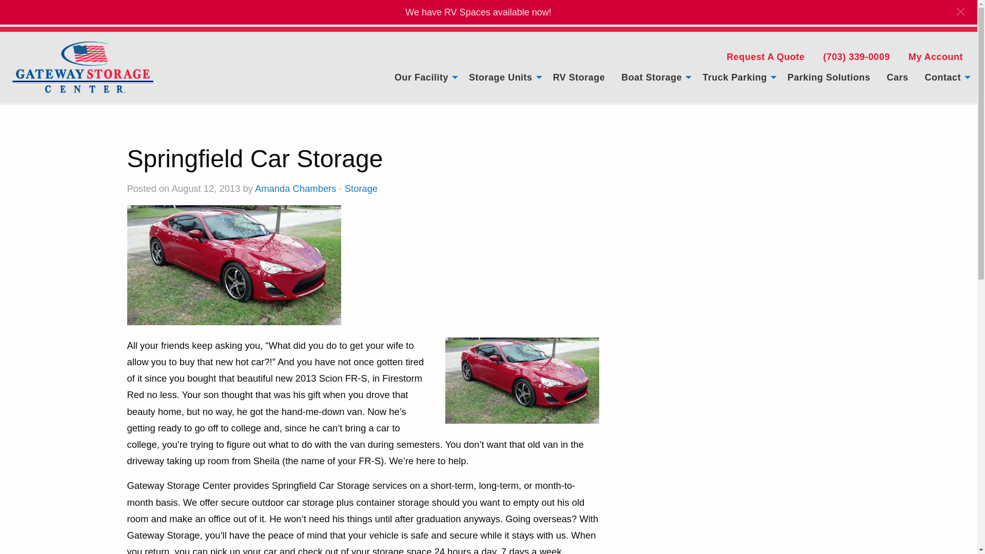 This screenshot has height=554, width=985. Describe the element at coordinates (295, 189) in the screenshot. I see `Posts by Amanda Chambers` at that location.